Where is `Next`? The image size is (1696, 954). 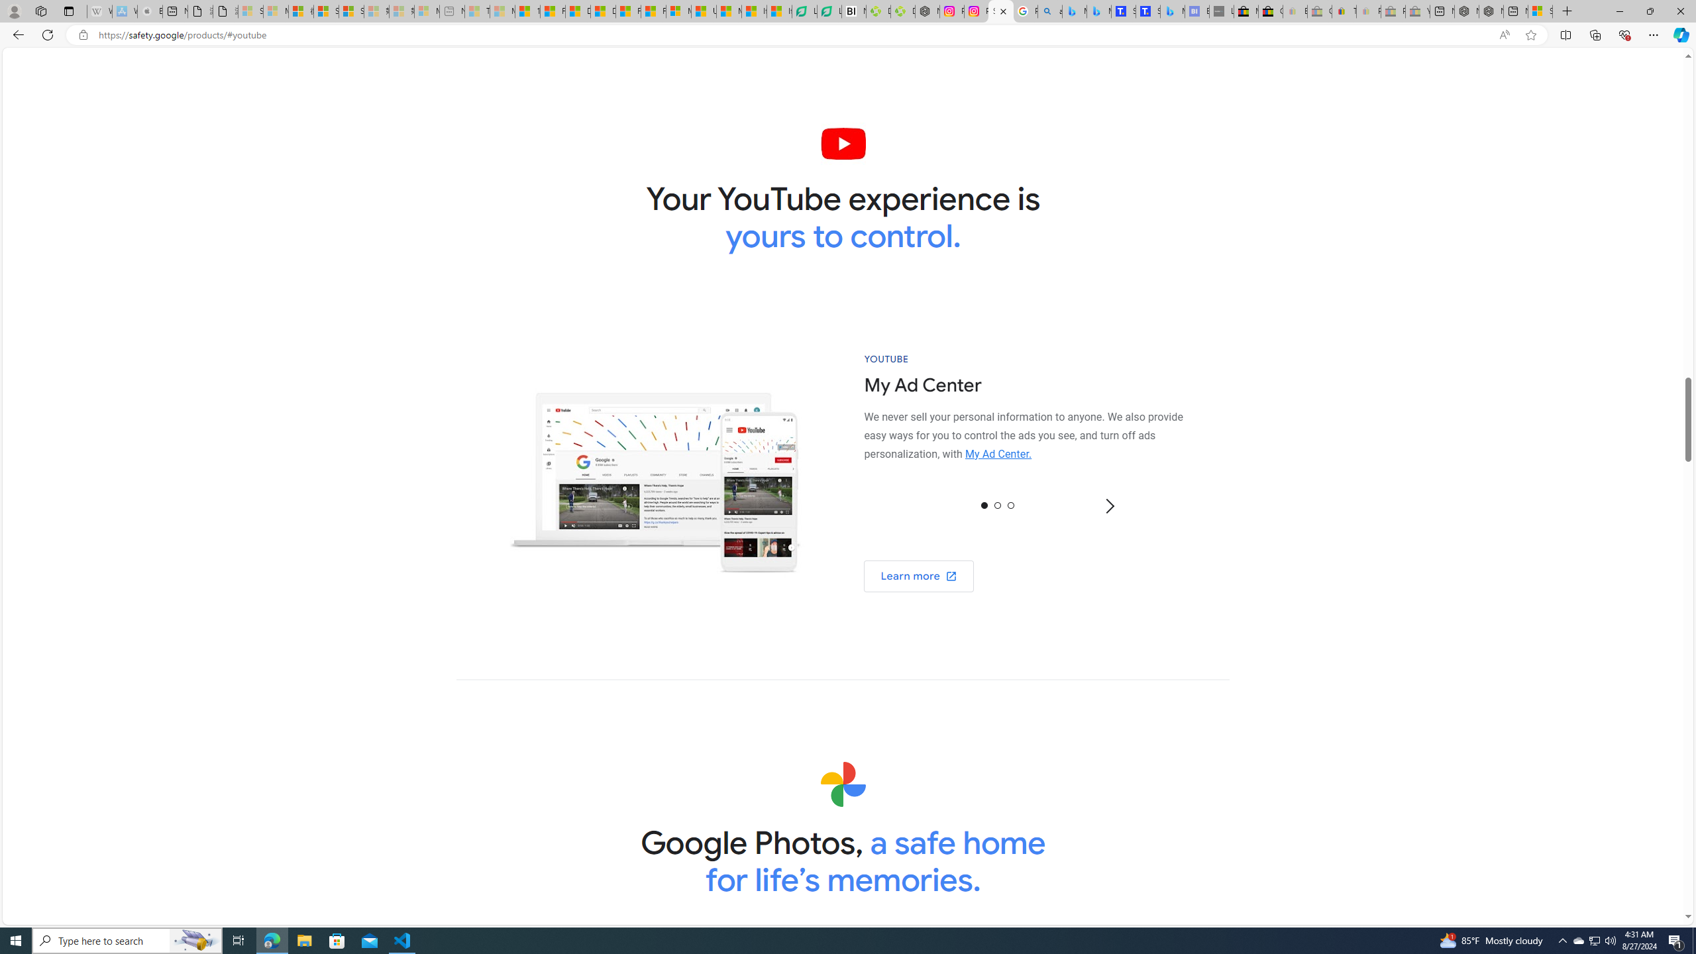
Next is located at coordinates (1109, 506).